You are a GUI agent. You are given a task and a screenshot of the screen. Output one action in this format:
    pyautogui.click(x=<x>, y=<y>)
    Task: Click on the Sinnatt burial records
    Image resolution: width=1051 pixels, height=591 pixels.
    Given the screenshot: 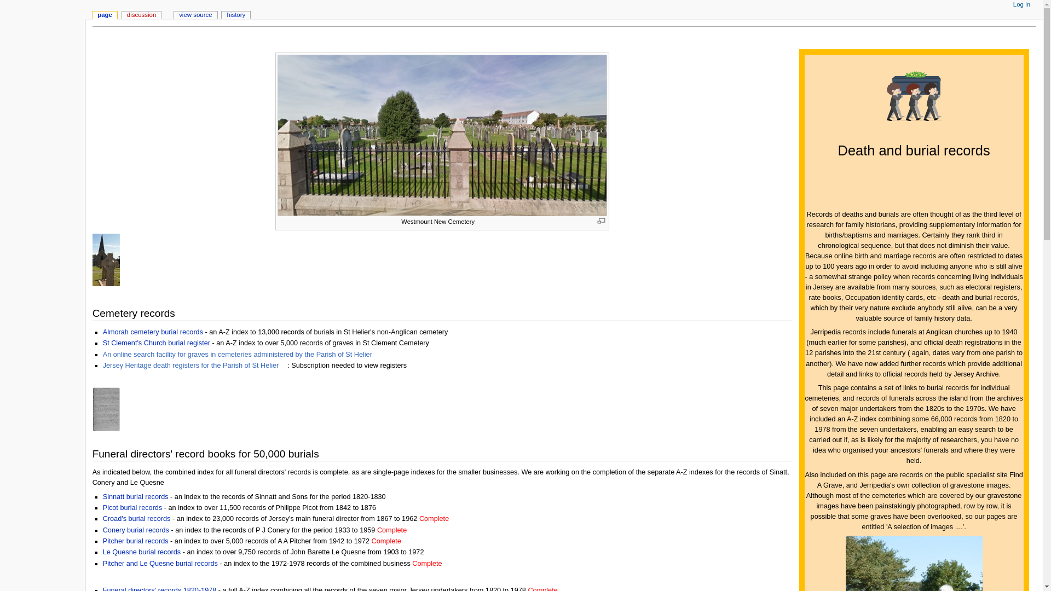 What is the action you would take?
    pyautogui.click(x=136, y=496)
    